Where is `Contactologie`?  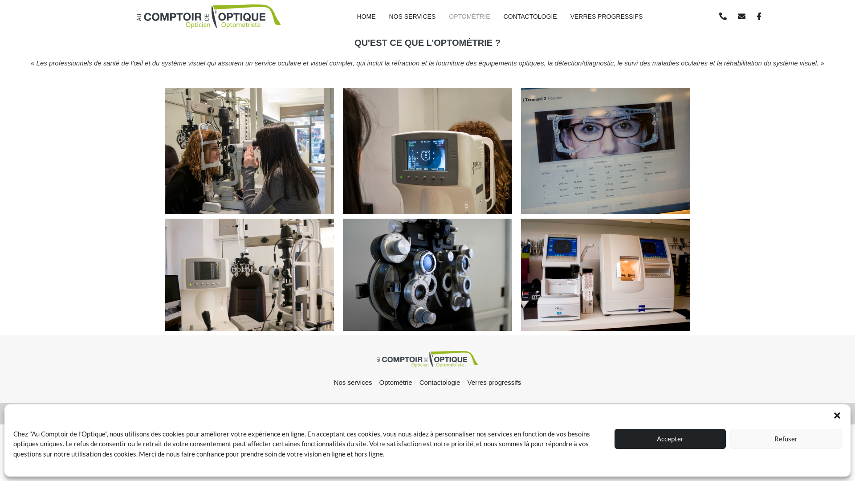
Contactologie is located at coordinates (440, 383).